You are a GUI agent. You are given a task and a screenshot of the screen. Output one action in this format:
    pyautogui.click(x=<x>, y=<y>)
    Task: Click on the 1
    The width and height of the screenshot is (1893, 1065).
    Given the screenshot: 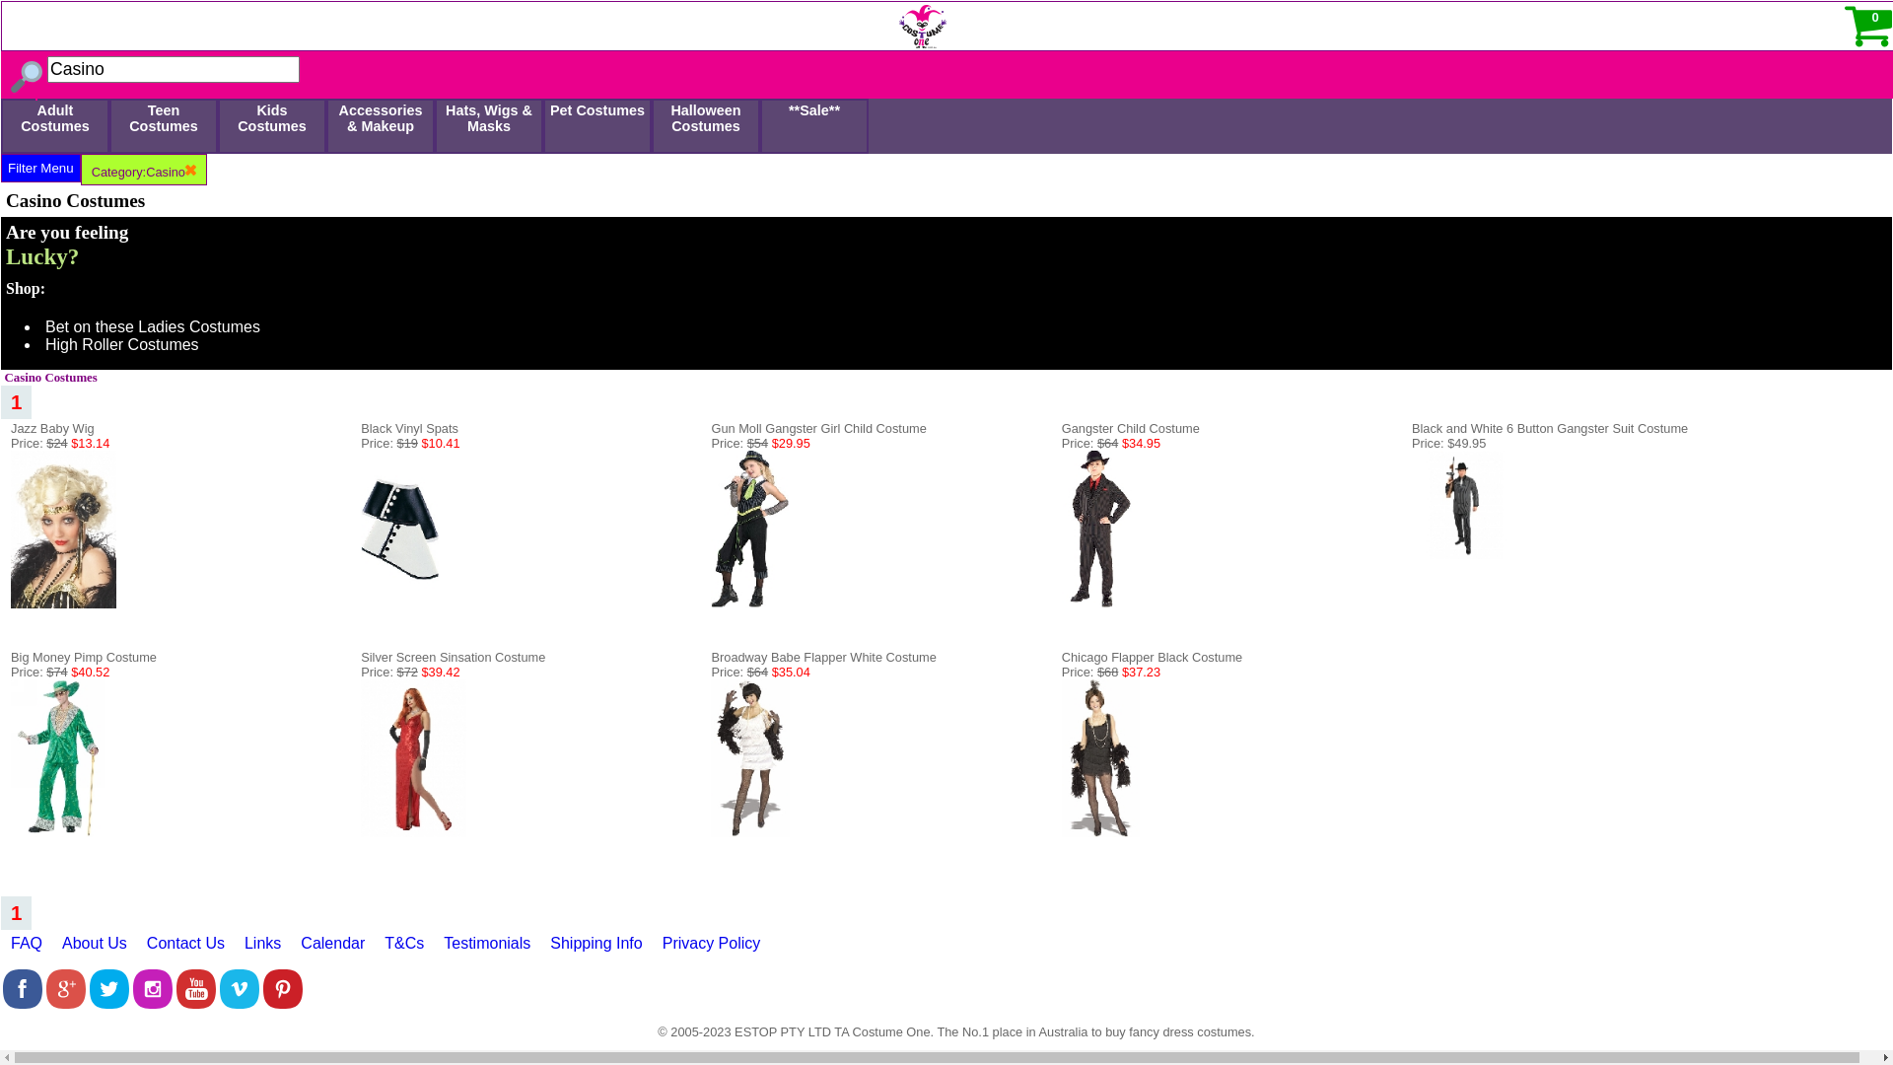 What is the action you would take?
    pyautogui.click(x=16, y=913)
    